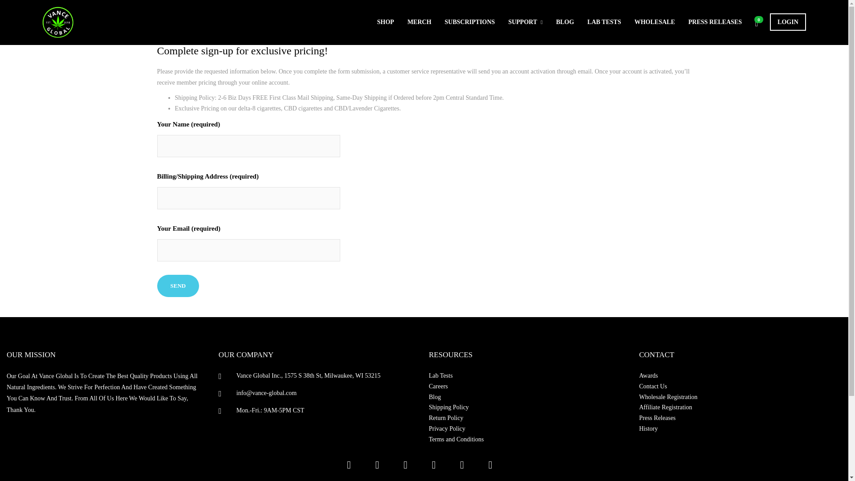  Describe the element at coordinates (738, 376) in the screenshot. I see `Awards` at that location.